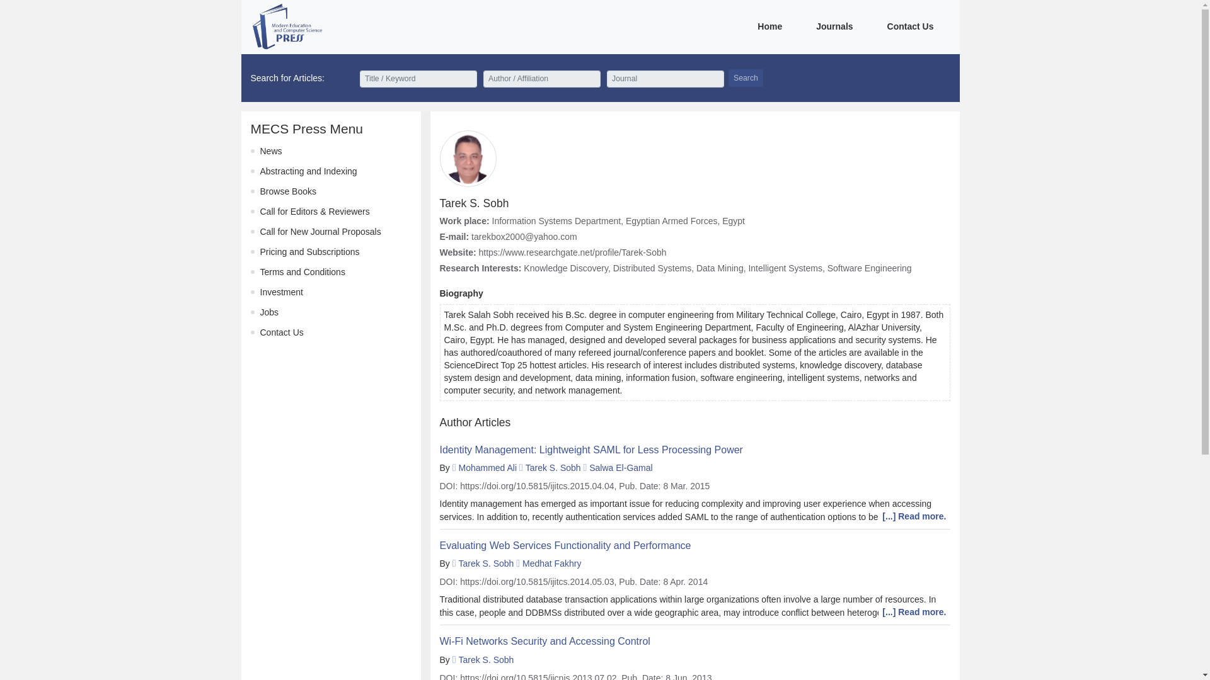 The image size is (1210, 680). I want to click on Salwa El-Gamal, so click(620, 467).